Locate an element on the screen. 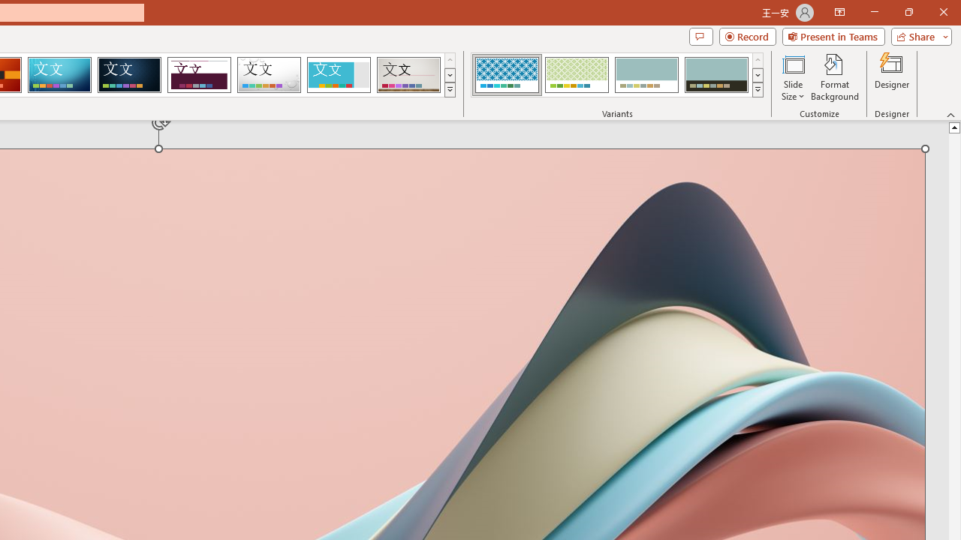 The width and height of the screenshot is (961, 540). Gallery is located at coordinates (408, 75).